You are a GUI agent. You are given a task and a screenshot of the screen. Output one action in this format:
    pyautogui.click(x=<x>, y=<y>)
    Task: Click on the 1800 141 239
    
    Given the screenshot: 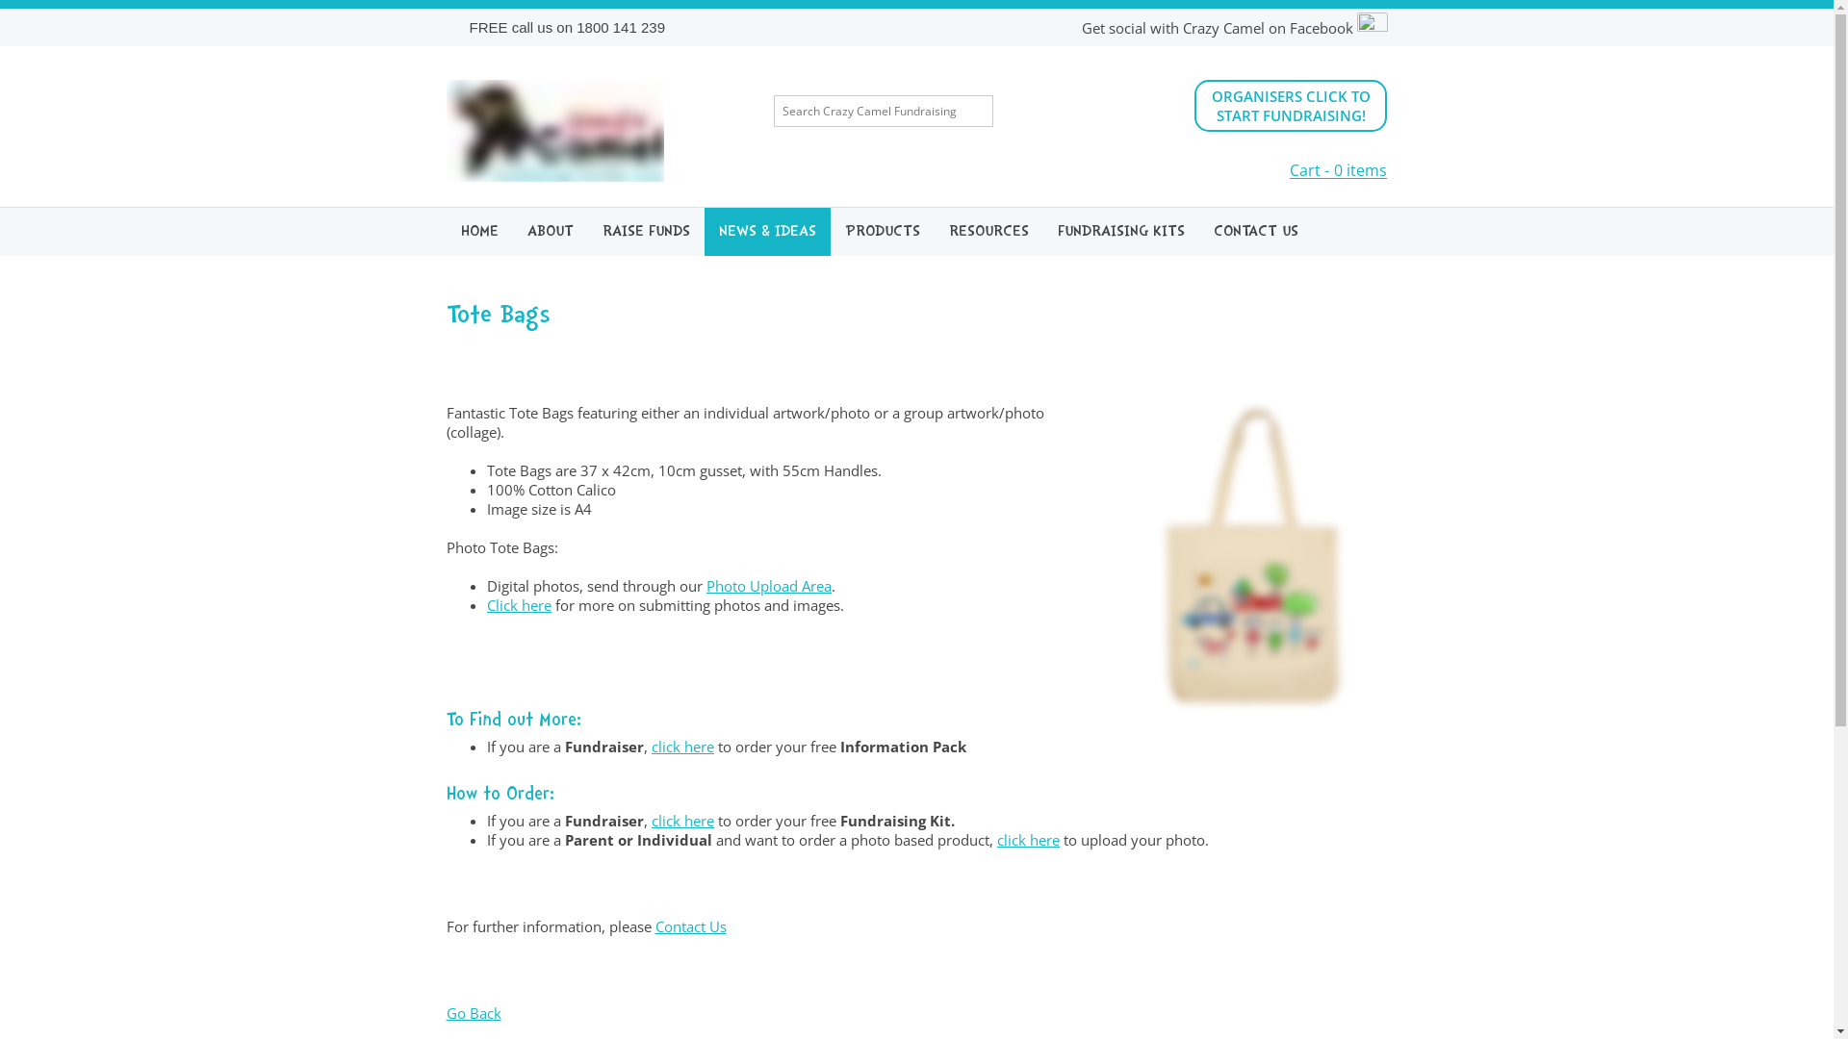 What is the action you would take?
    pyautogui.click(x=621, y=27)
    